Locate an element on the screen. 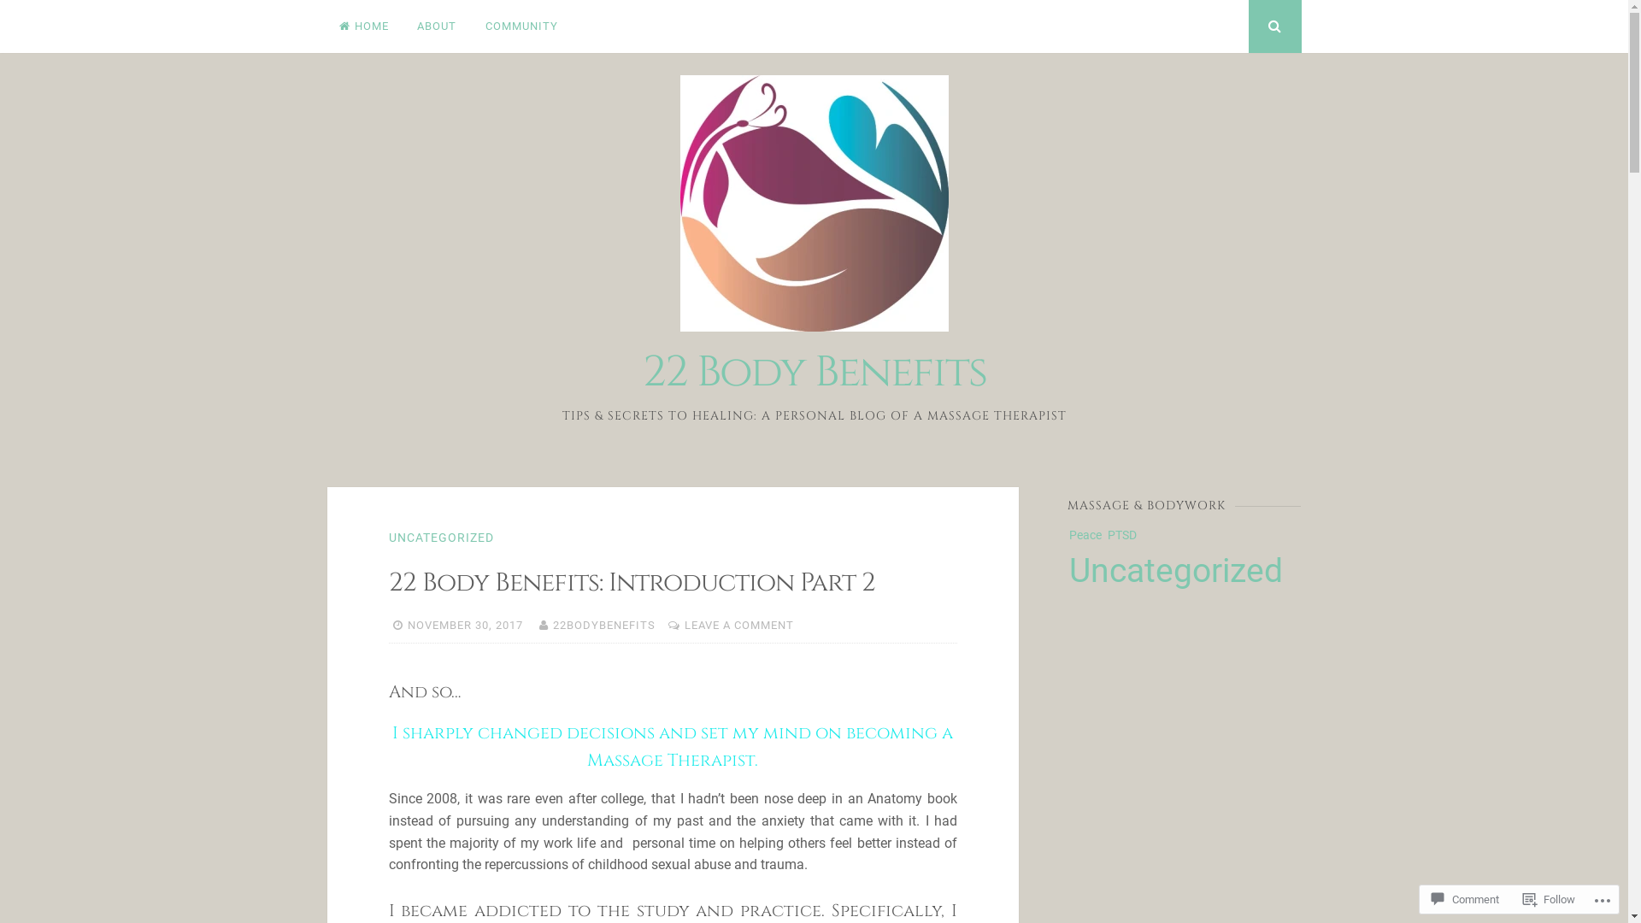  UNCATEGORIZED is located at coordinates (441, 538).